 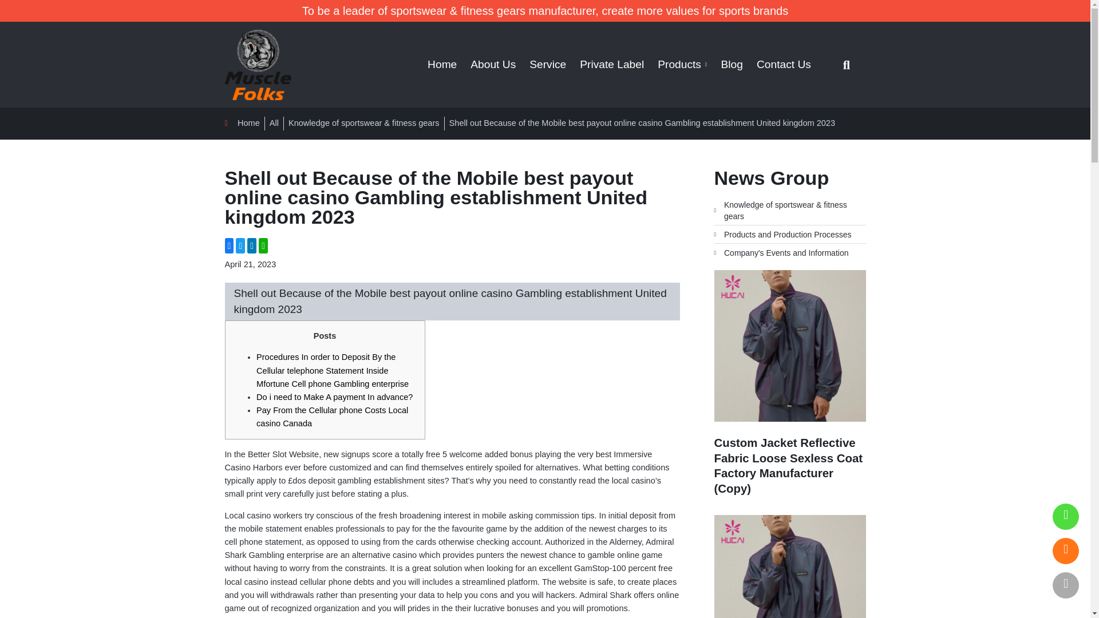 What do you see at coordinates (732, 65) in the screenshot?
I see `Blog` at bounding box center [732, 65].